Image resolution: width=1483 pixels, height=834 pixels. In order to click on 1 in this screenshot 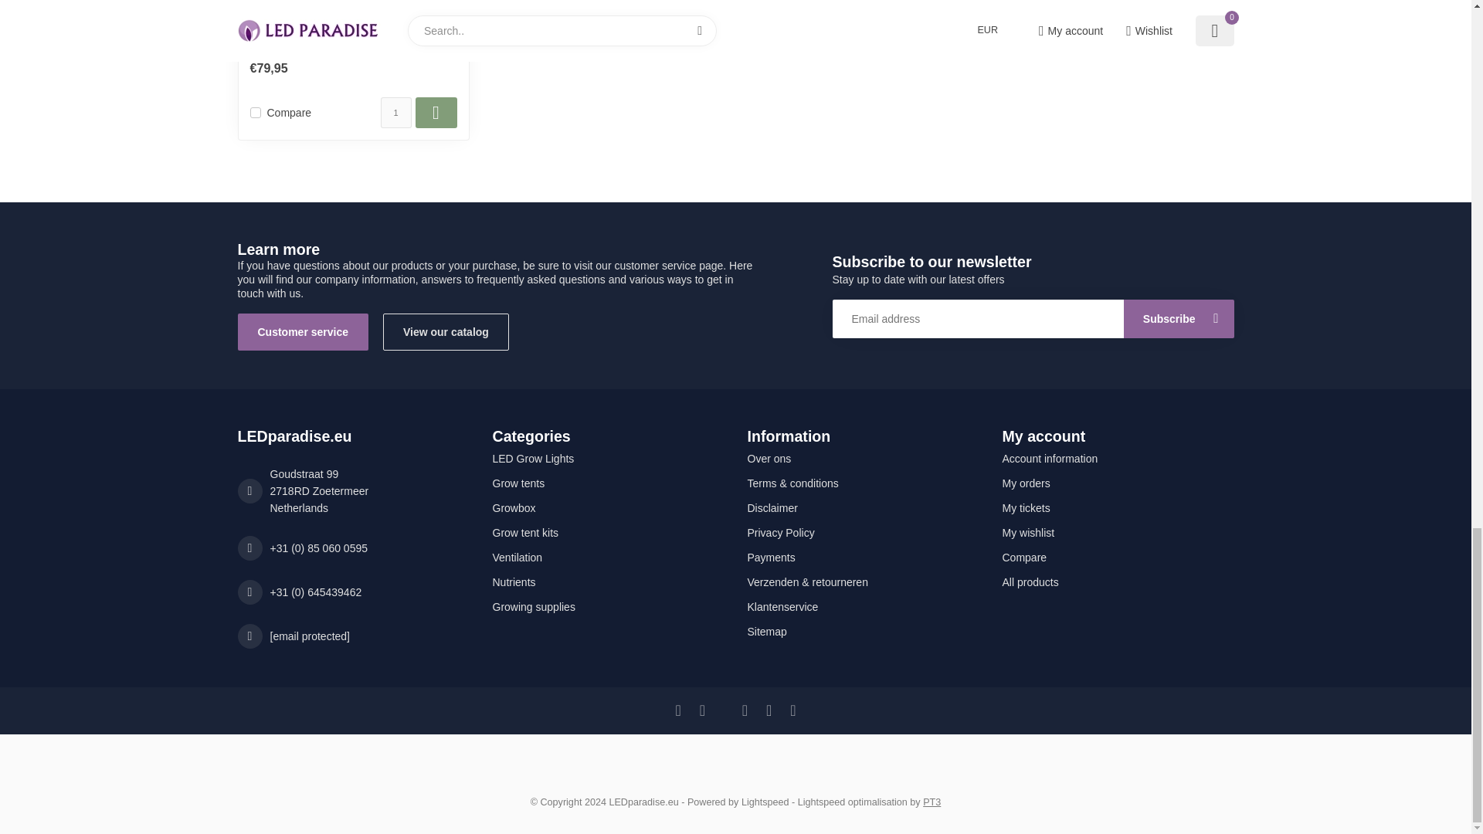, I will do `click(395, 113)`.